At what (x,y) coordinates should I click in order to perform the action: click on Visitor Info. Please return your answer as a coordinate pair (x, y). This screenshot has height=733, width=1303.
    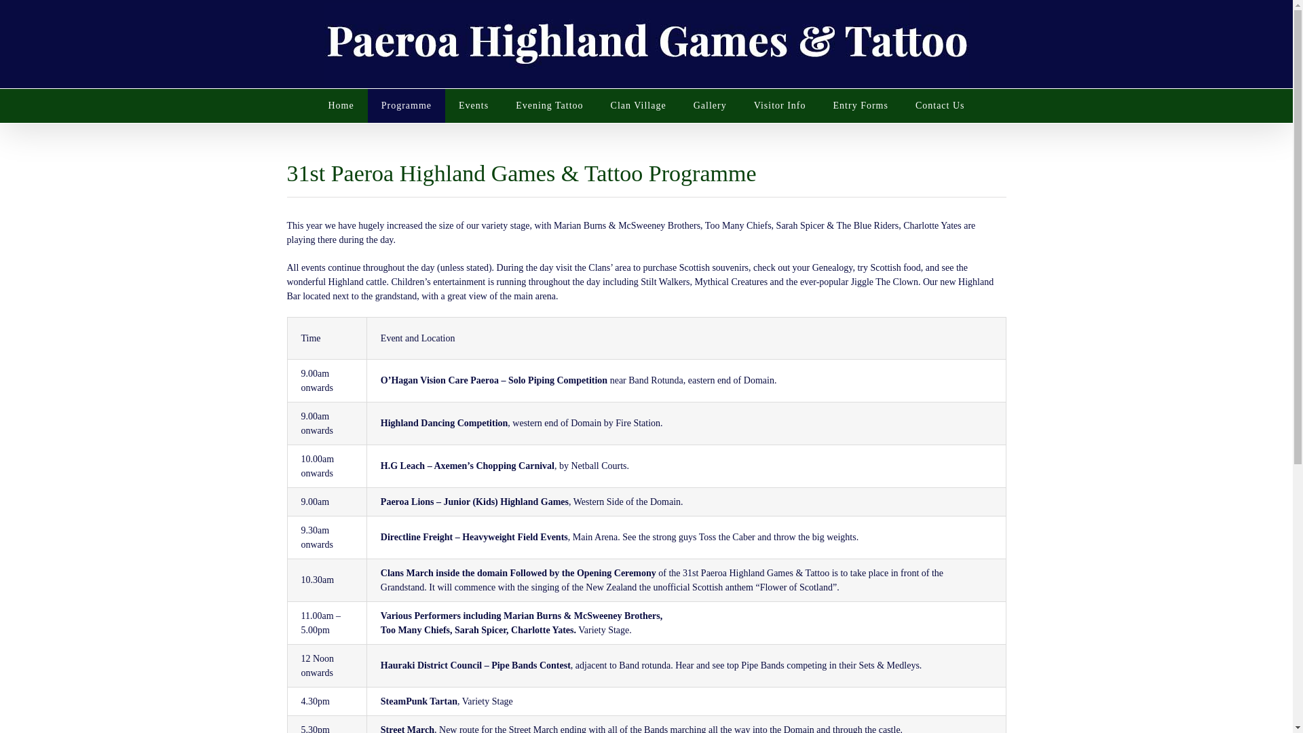
    Looking at the image, I should click on (779, 106).